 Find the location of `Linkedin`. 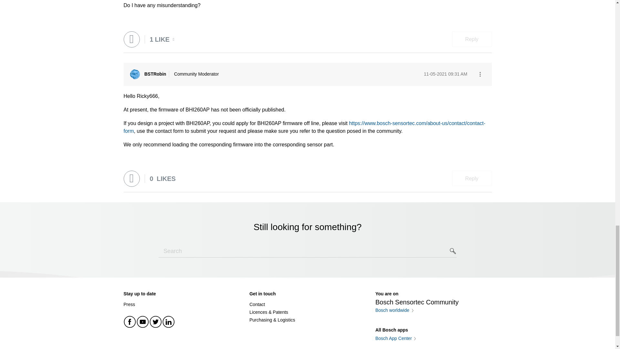

Linkedin is located at coordinates (168, 322).